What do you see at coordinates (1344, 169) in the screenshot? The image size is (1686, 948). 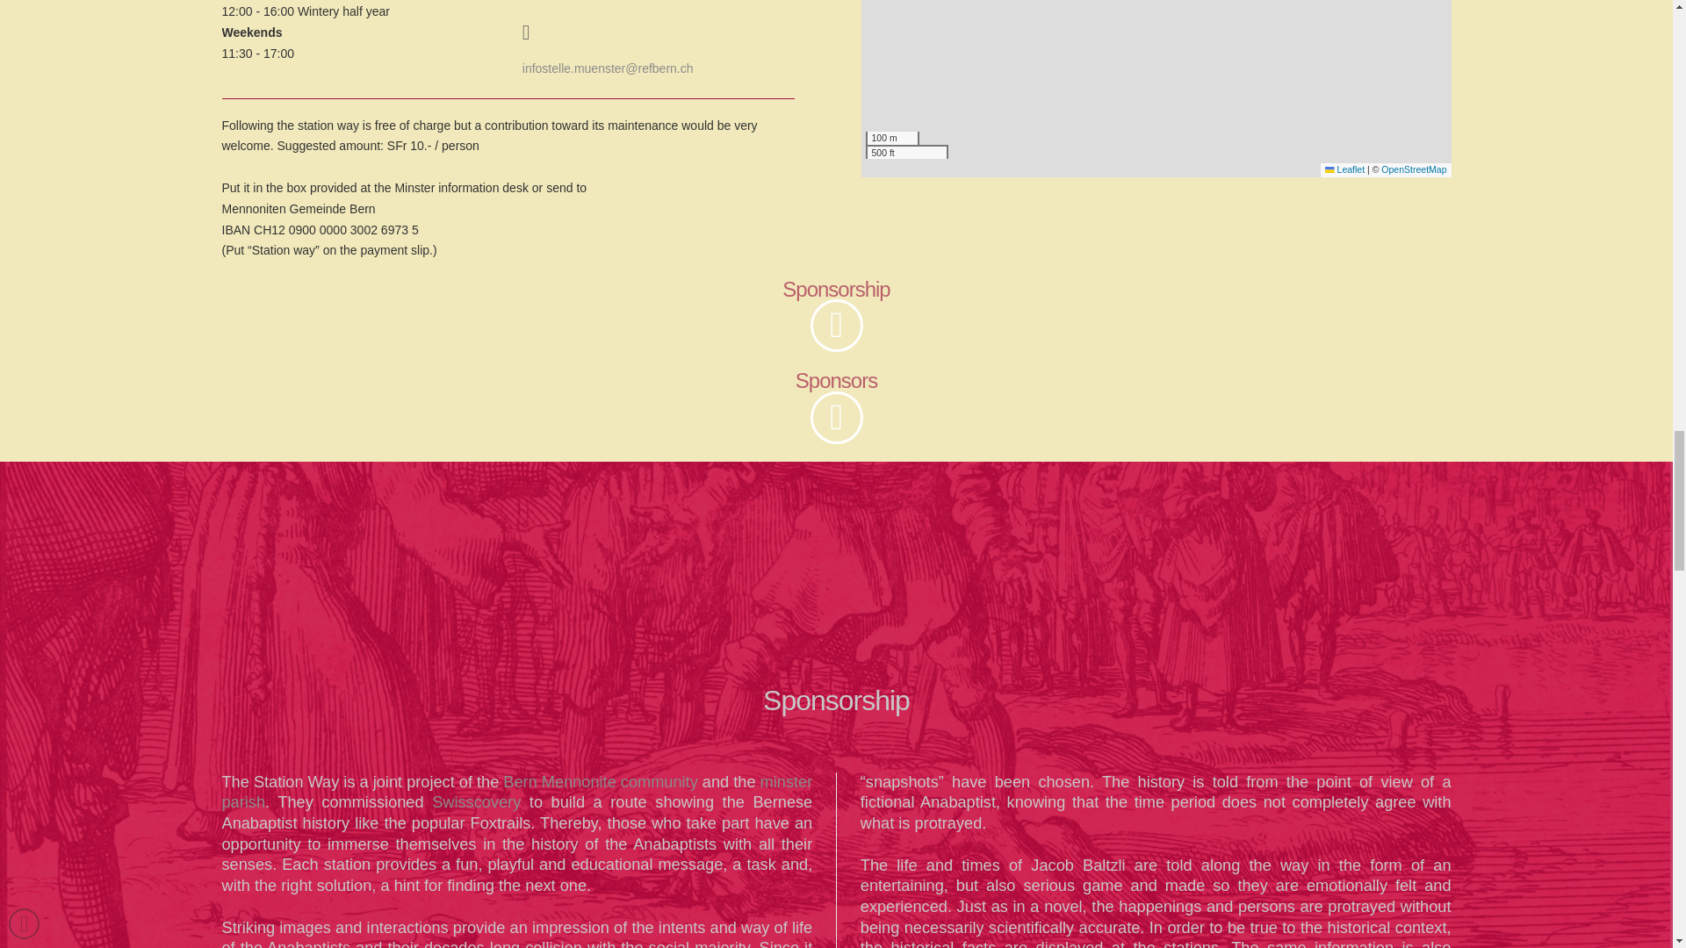 I see `A JavaScript library for interactive maps` at bounding box center [1344, 169].